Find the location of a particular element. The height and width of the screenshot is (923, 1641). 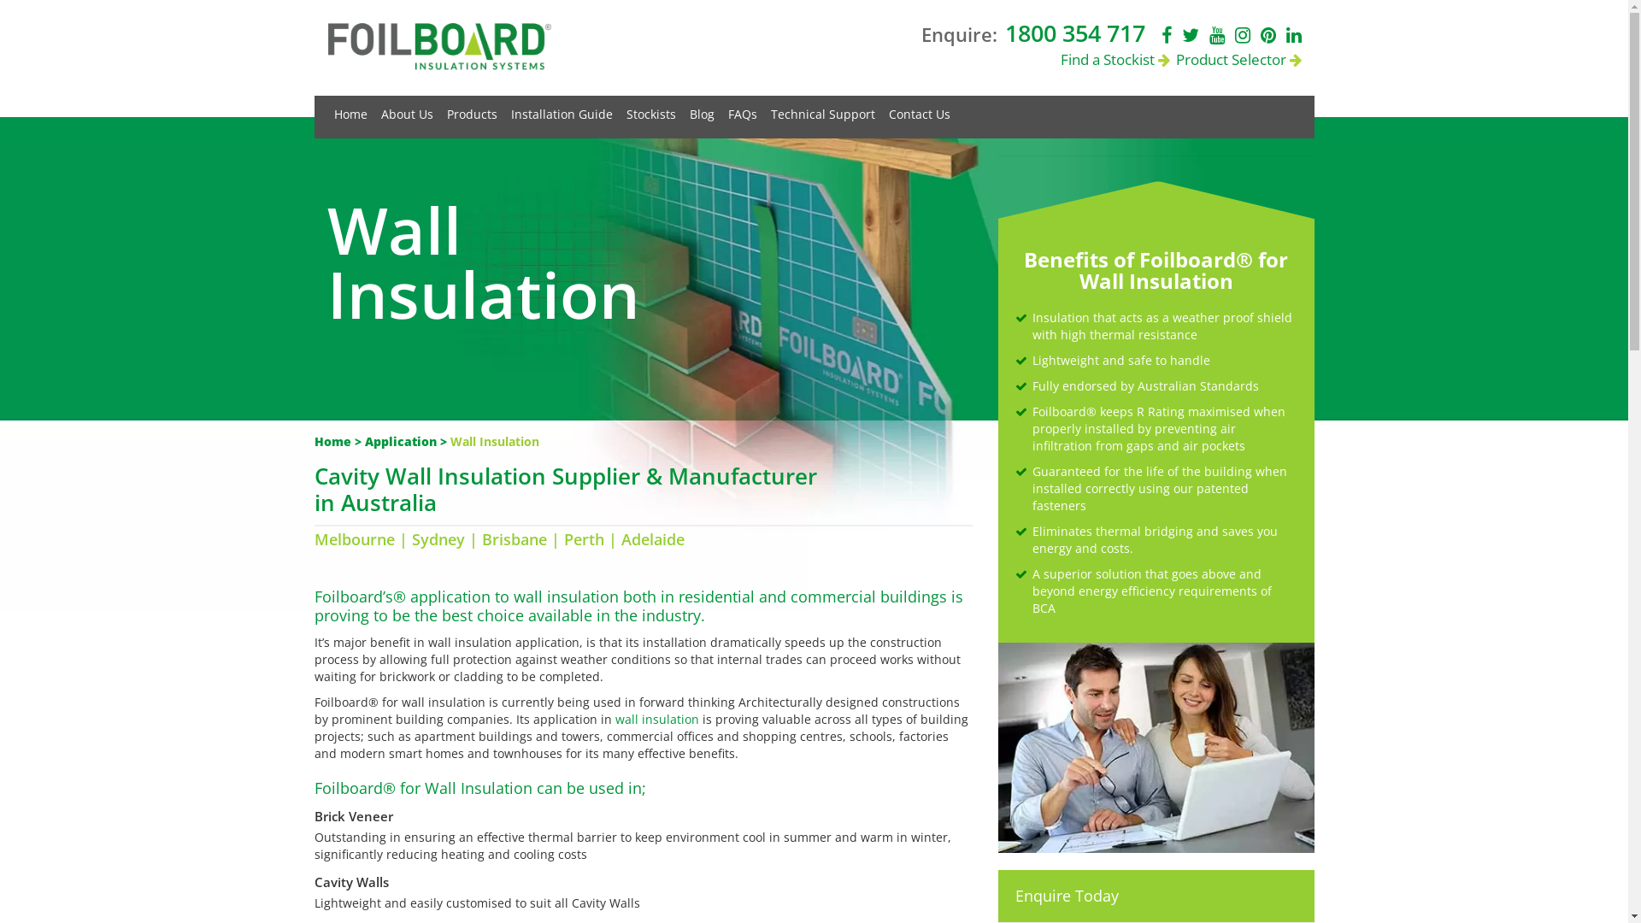

About Us is located at coordinates (414, 109).